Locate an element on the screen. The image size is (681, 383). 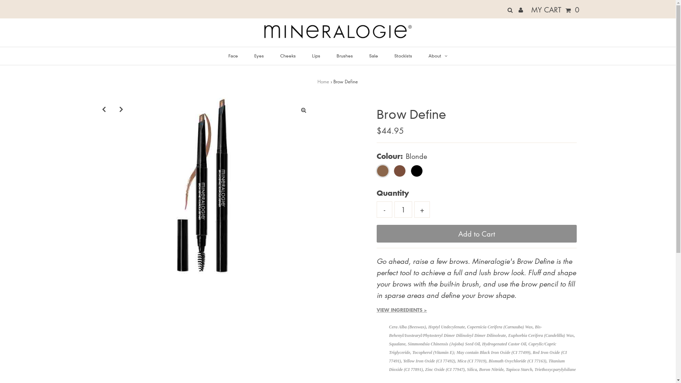
- is located at coordinates (384, 210).